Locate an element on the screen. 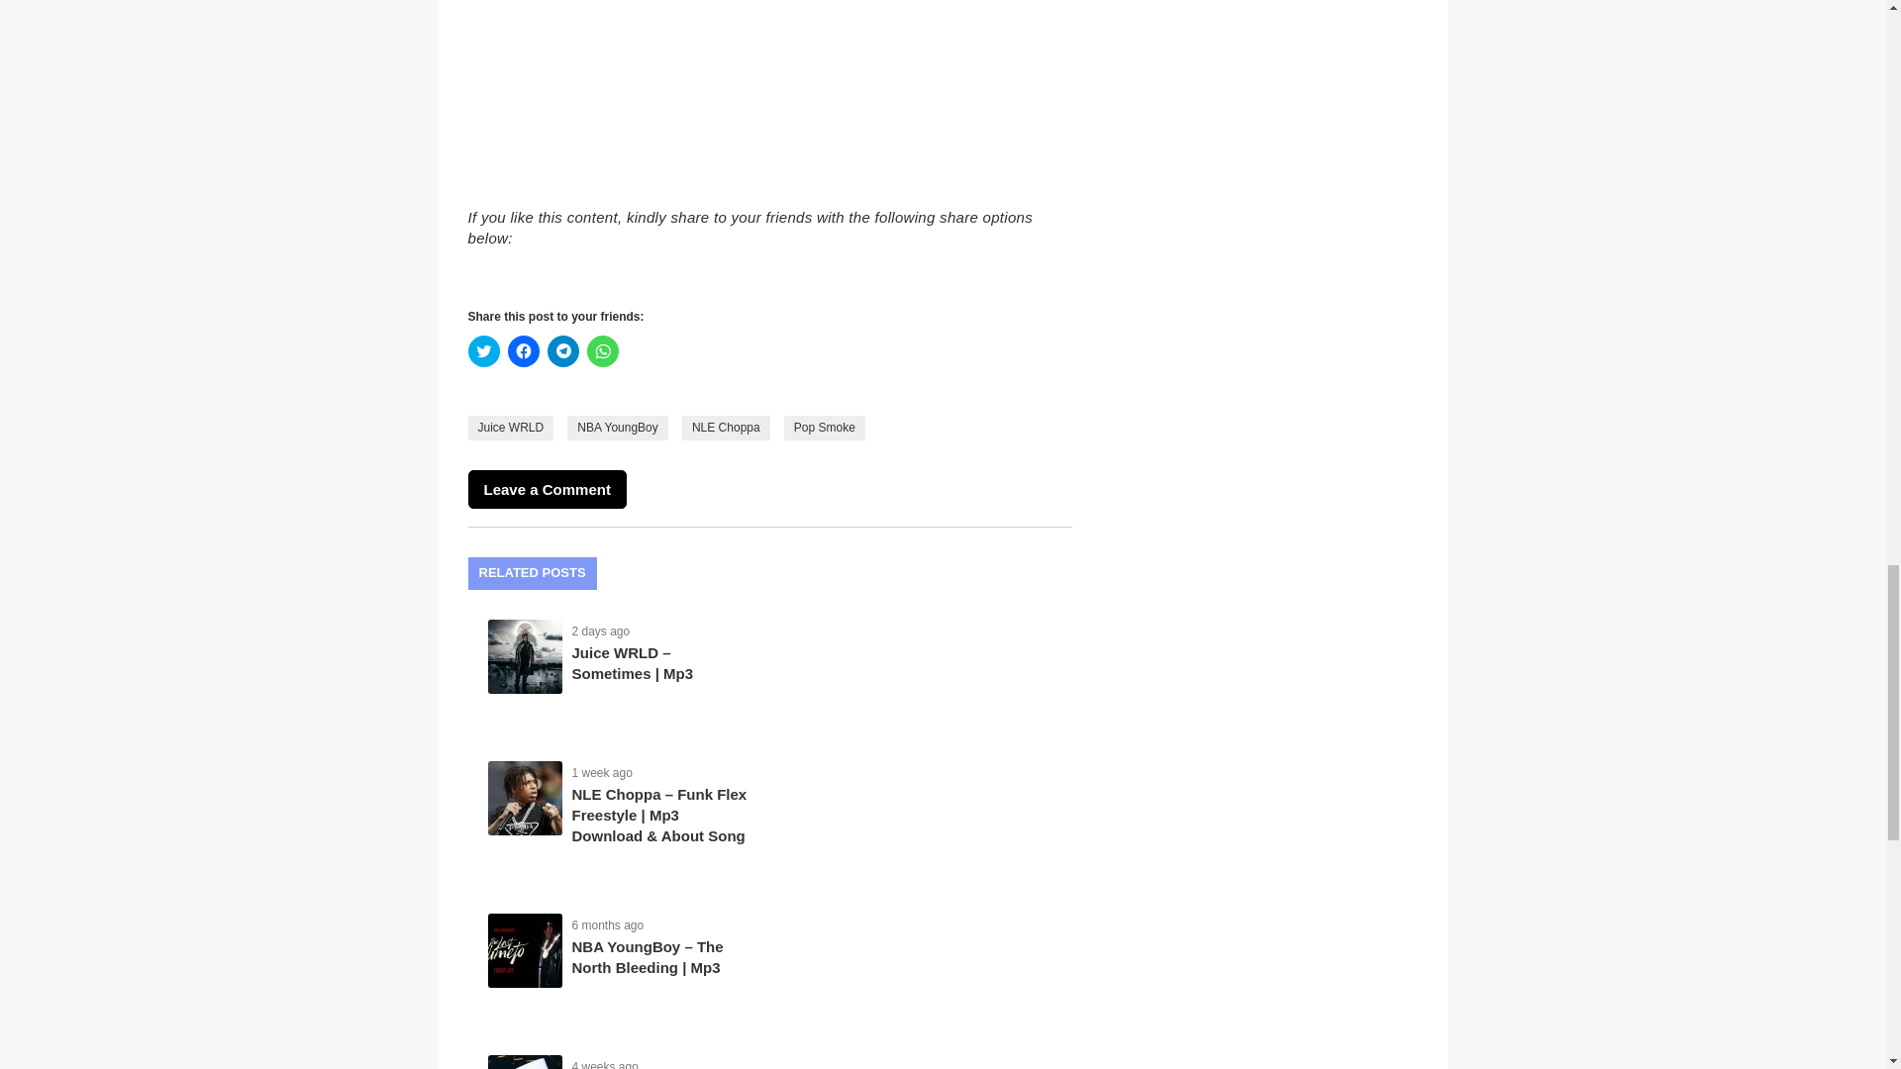 This screenshot has width=1901, height=1069. Juice WRLD is located at coordinates (510, 428).